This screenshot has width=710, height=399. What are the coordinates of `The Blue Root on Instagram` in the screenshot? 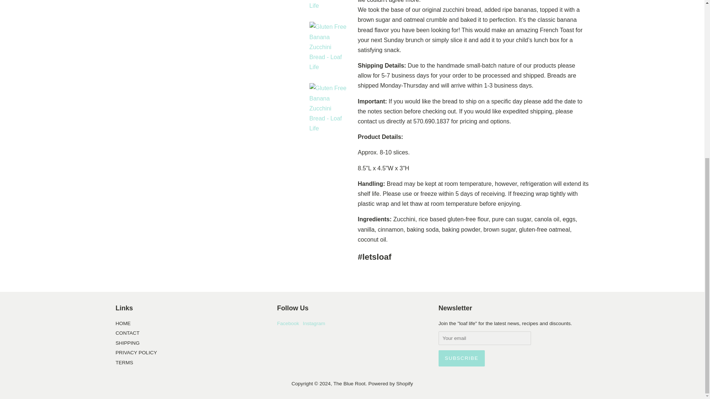 It's located at (314, 324).